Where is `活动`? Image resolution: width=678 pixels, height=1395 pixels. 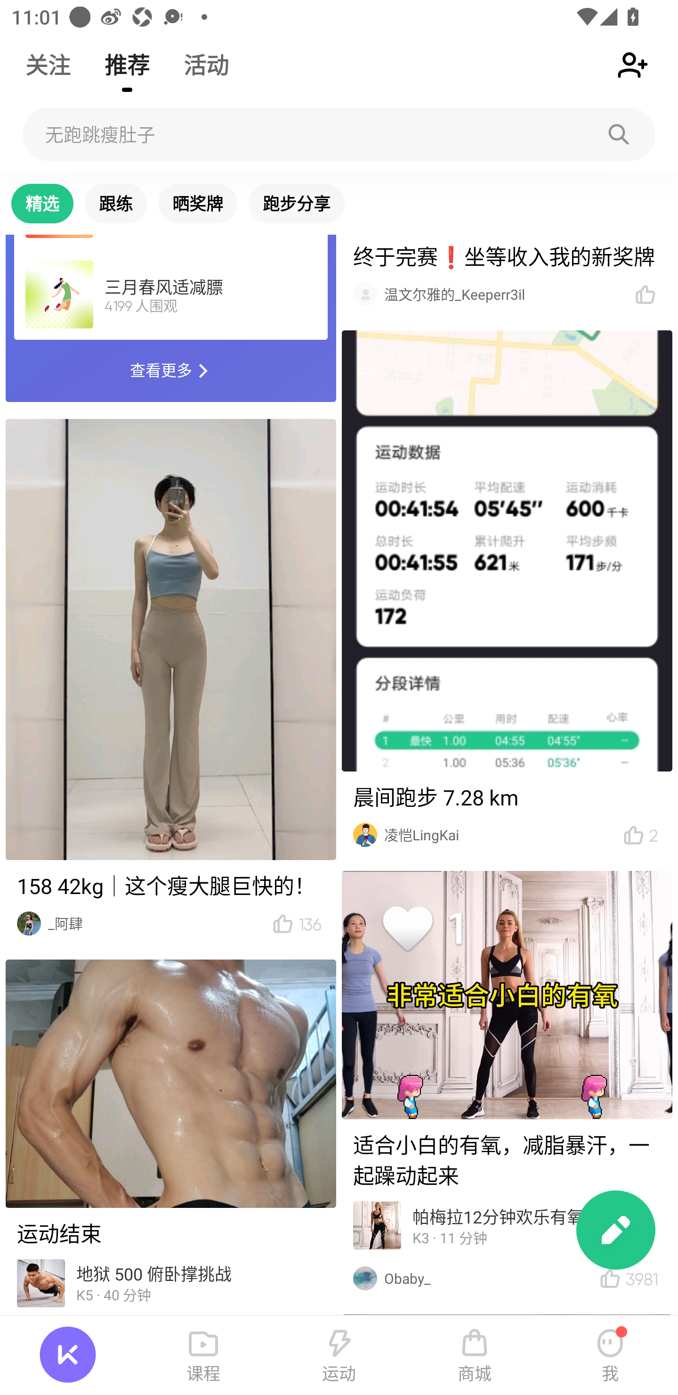
活动 is located at coordinates (206, 57).